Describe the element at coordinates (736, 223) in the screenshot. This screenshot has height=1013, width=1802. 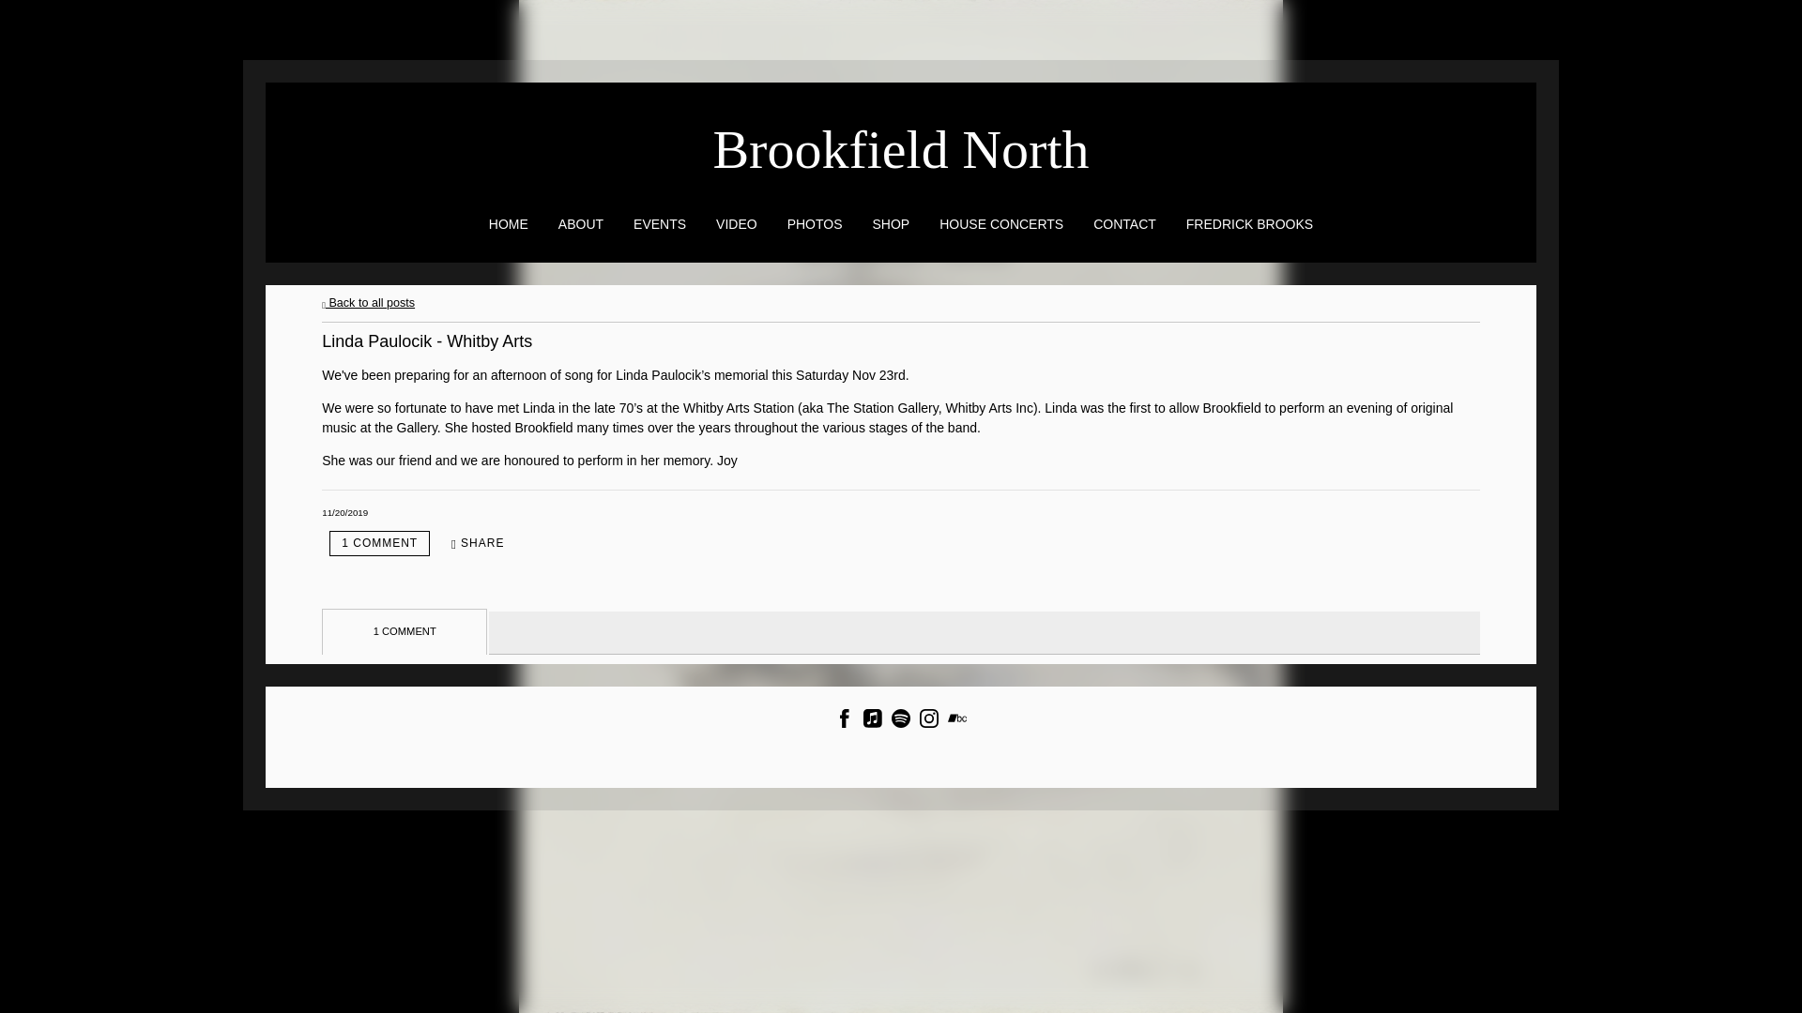
I see `VIDEO` at that location.